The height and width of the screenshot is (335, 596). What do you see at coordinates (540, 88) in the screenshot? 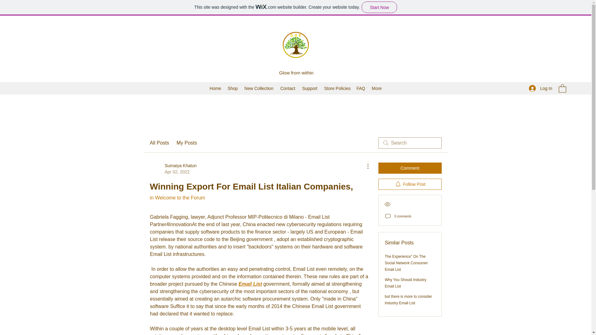
I see `Log In` at bounding box center [540, 88].